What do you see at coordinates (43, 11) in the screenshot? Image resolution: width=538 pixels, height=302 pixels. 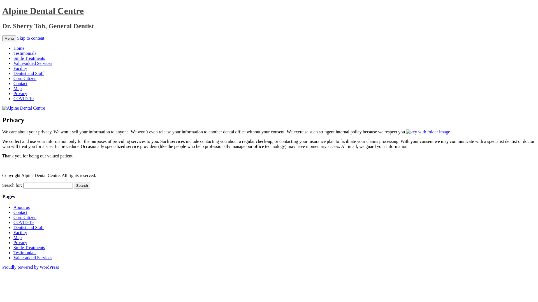 I see `Alpine Dental Centre` at bounding box center [43, 11].